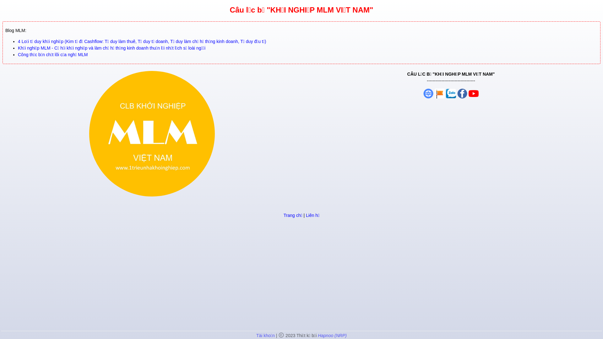 The width and height of the screenshot is (603, 339). What do you see at coordinates (451, 93) in the screenshot?
I see `Group Zalo` at bounding box center [451, 93].